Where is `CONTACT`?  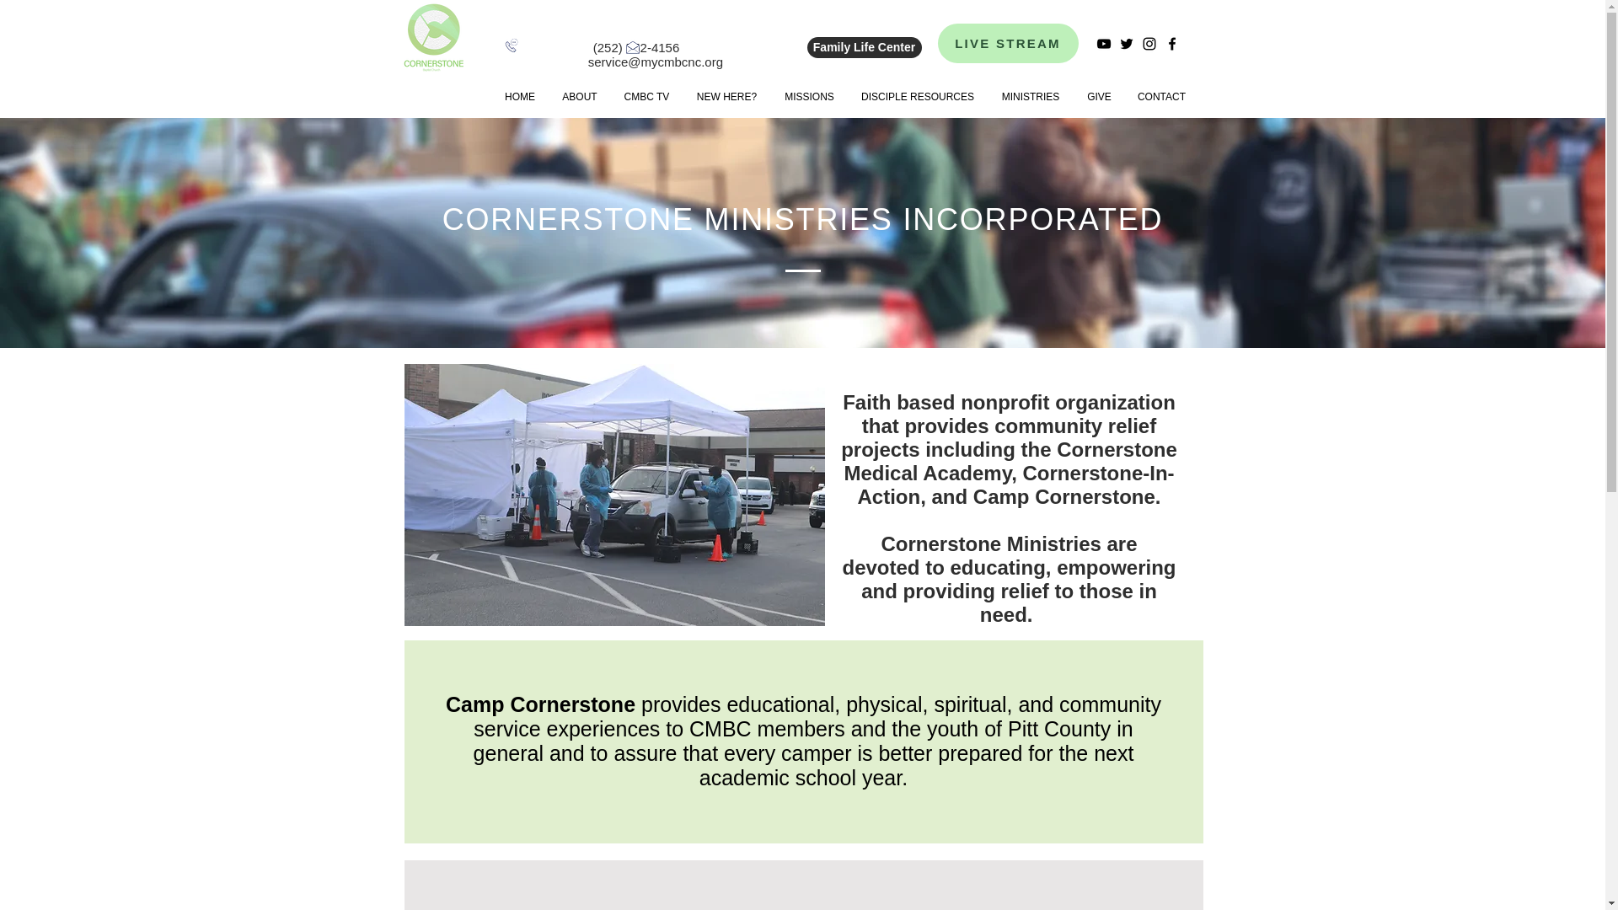 CONTACT is located at coordinates (1161, 96).